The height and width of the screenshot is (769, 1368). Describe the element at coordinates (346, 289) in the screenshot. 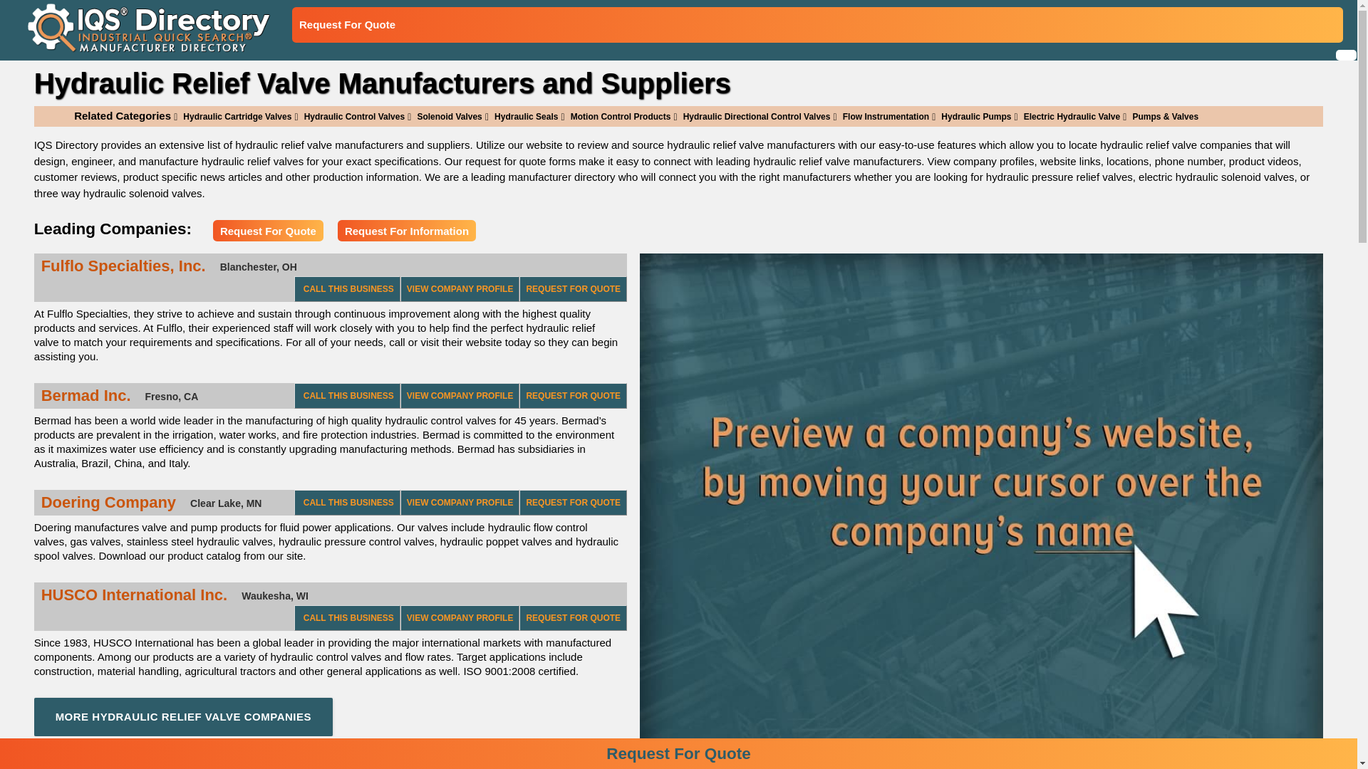

I see ` CALL THIS BUSINESS` at that location.